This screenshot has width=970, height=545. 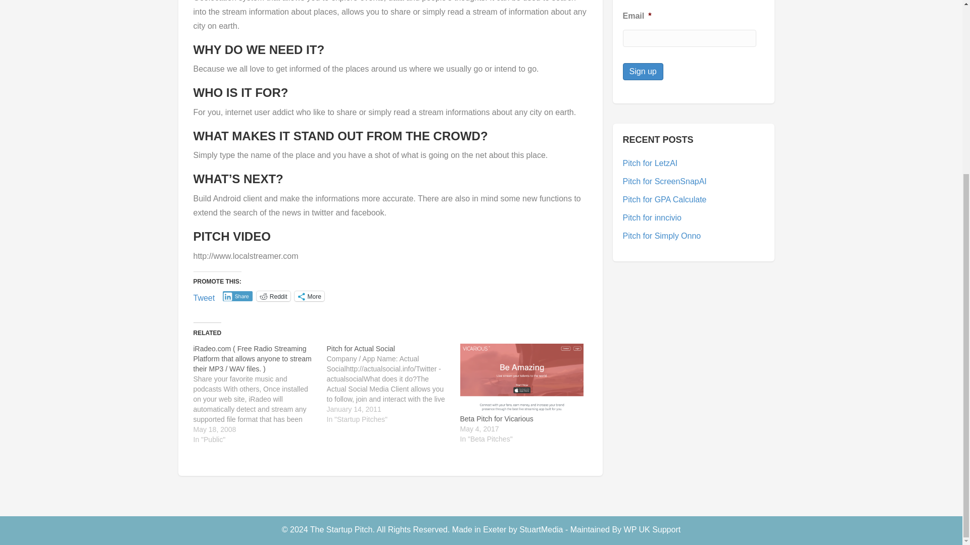 I want to click on Pitch for Actual Social, so click(x=360, y=348).